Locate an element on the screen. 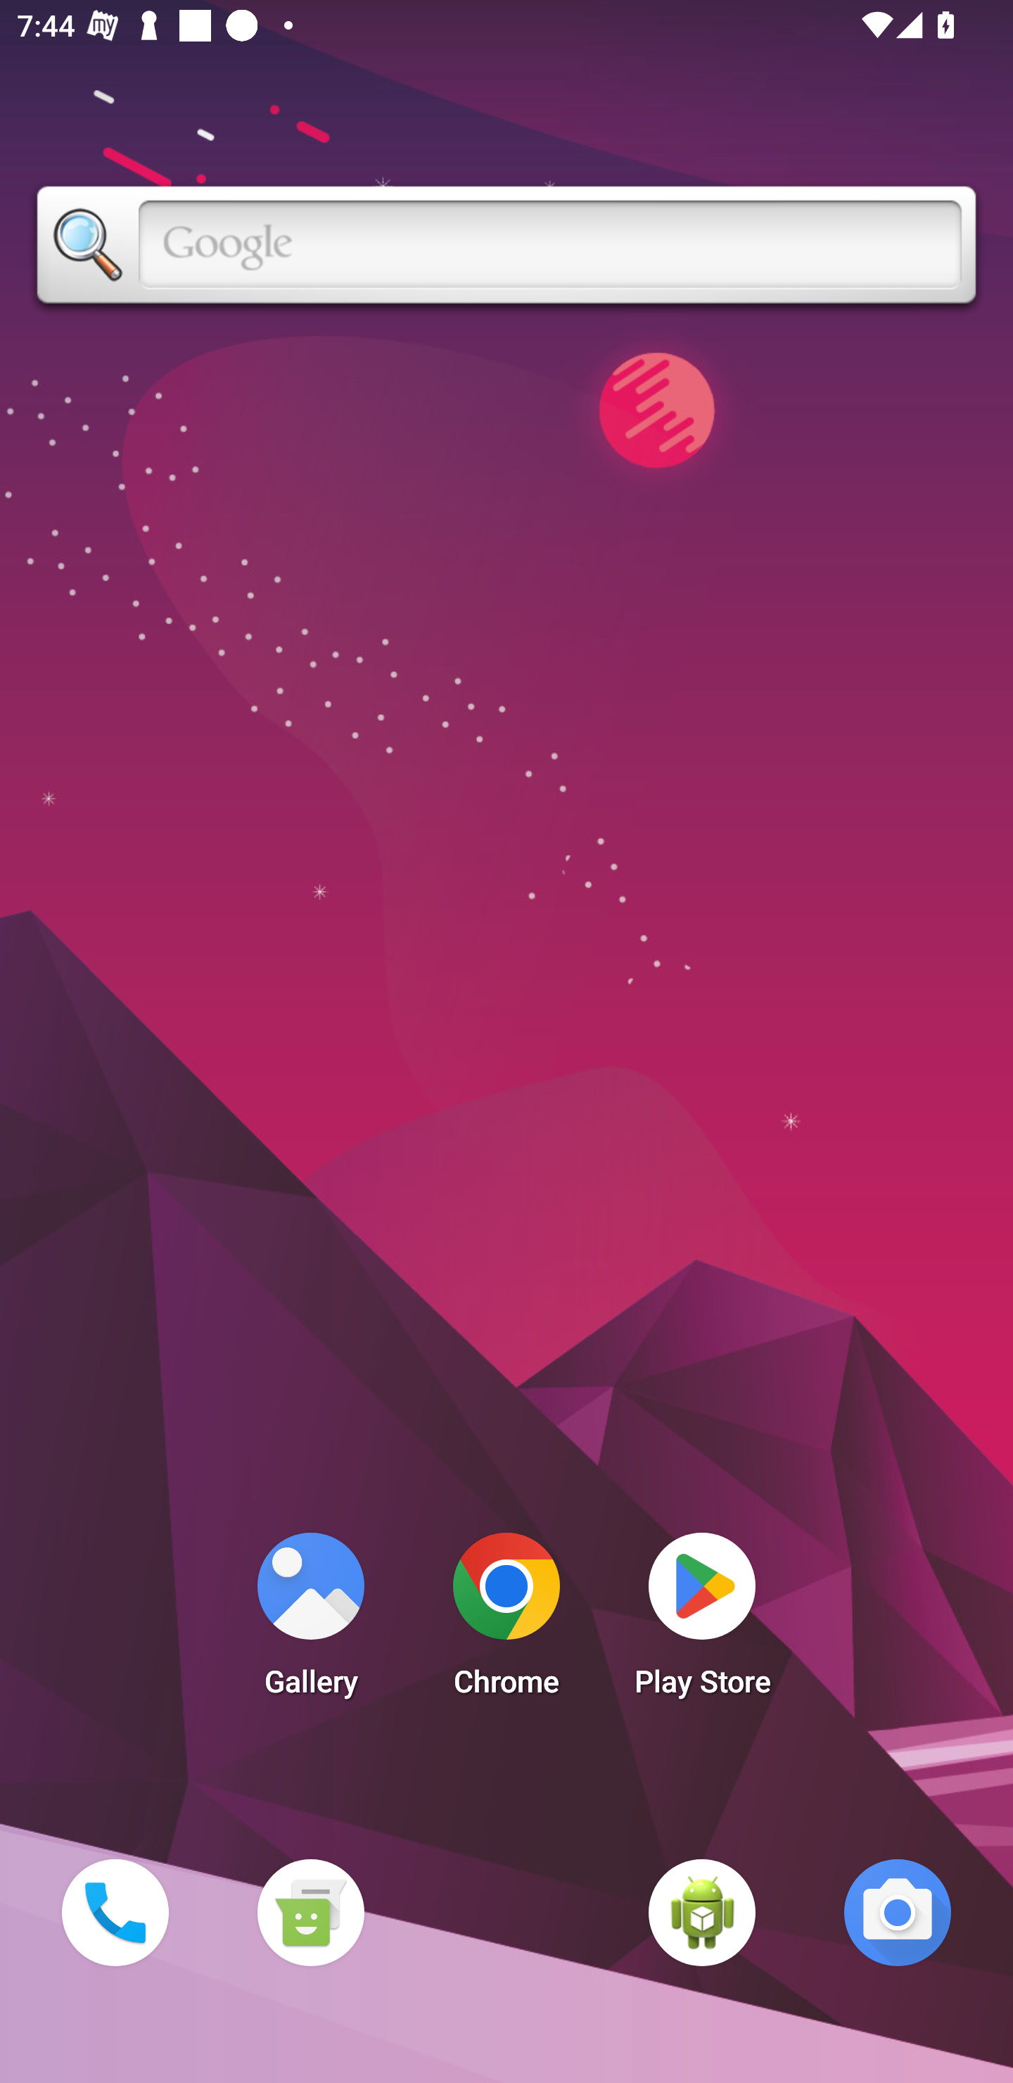 The height and width of the screenshot is (2083, 1013). Messaging is located at coordinates (310, 1912).